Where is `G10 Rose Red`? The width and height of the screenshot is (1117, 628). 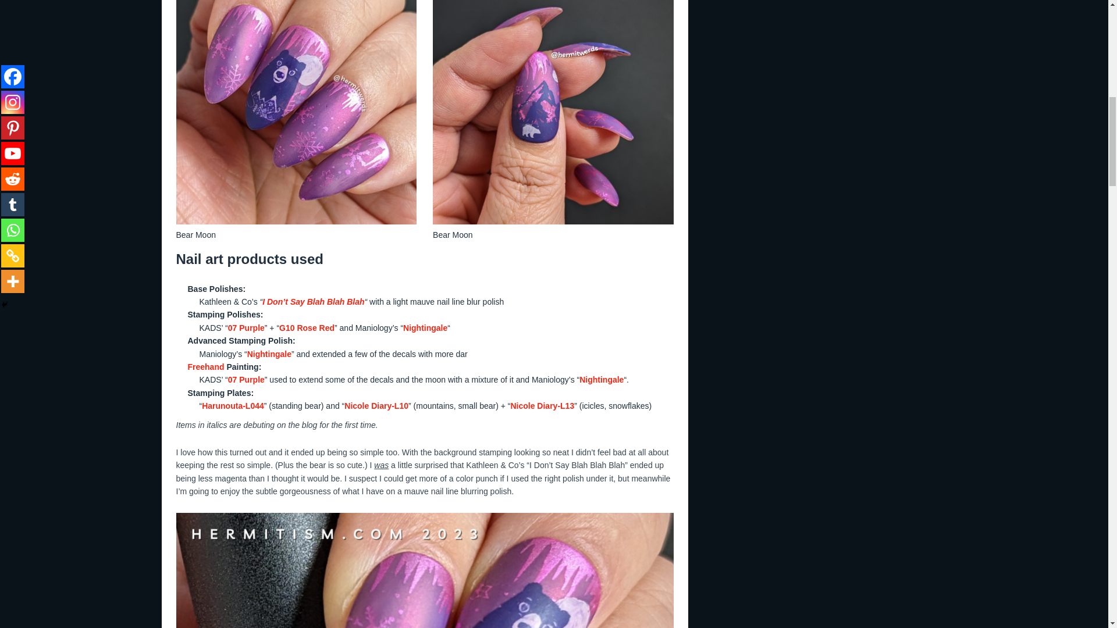
G10 Rose Red is located at coordinates (307, 328).